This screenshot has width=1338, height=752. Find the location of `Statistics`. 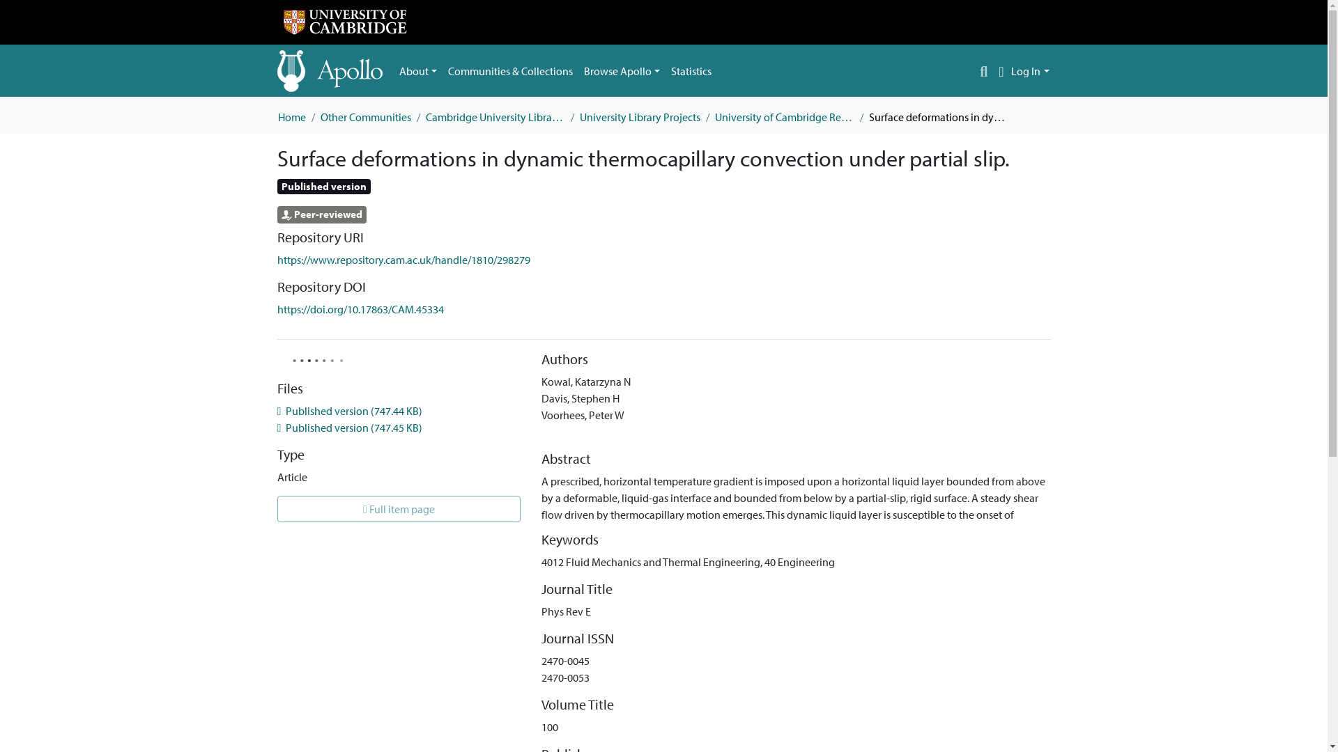

Statistics is located at coordinates (691, 71).